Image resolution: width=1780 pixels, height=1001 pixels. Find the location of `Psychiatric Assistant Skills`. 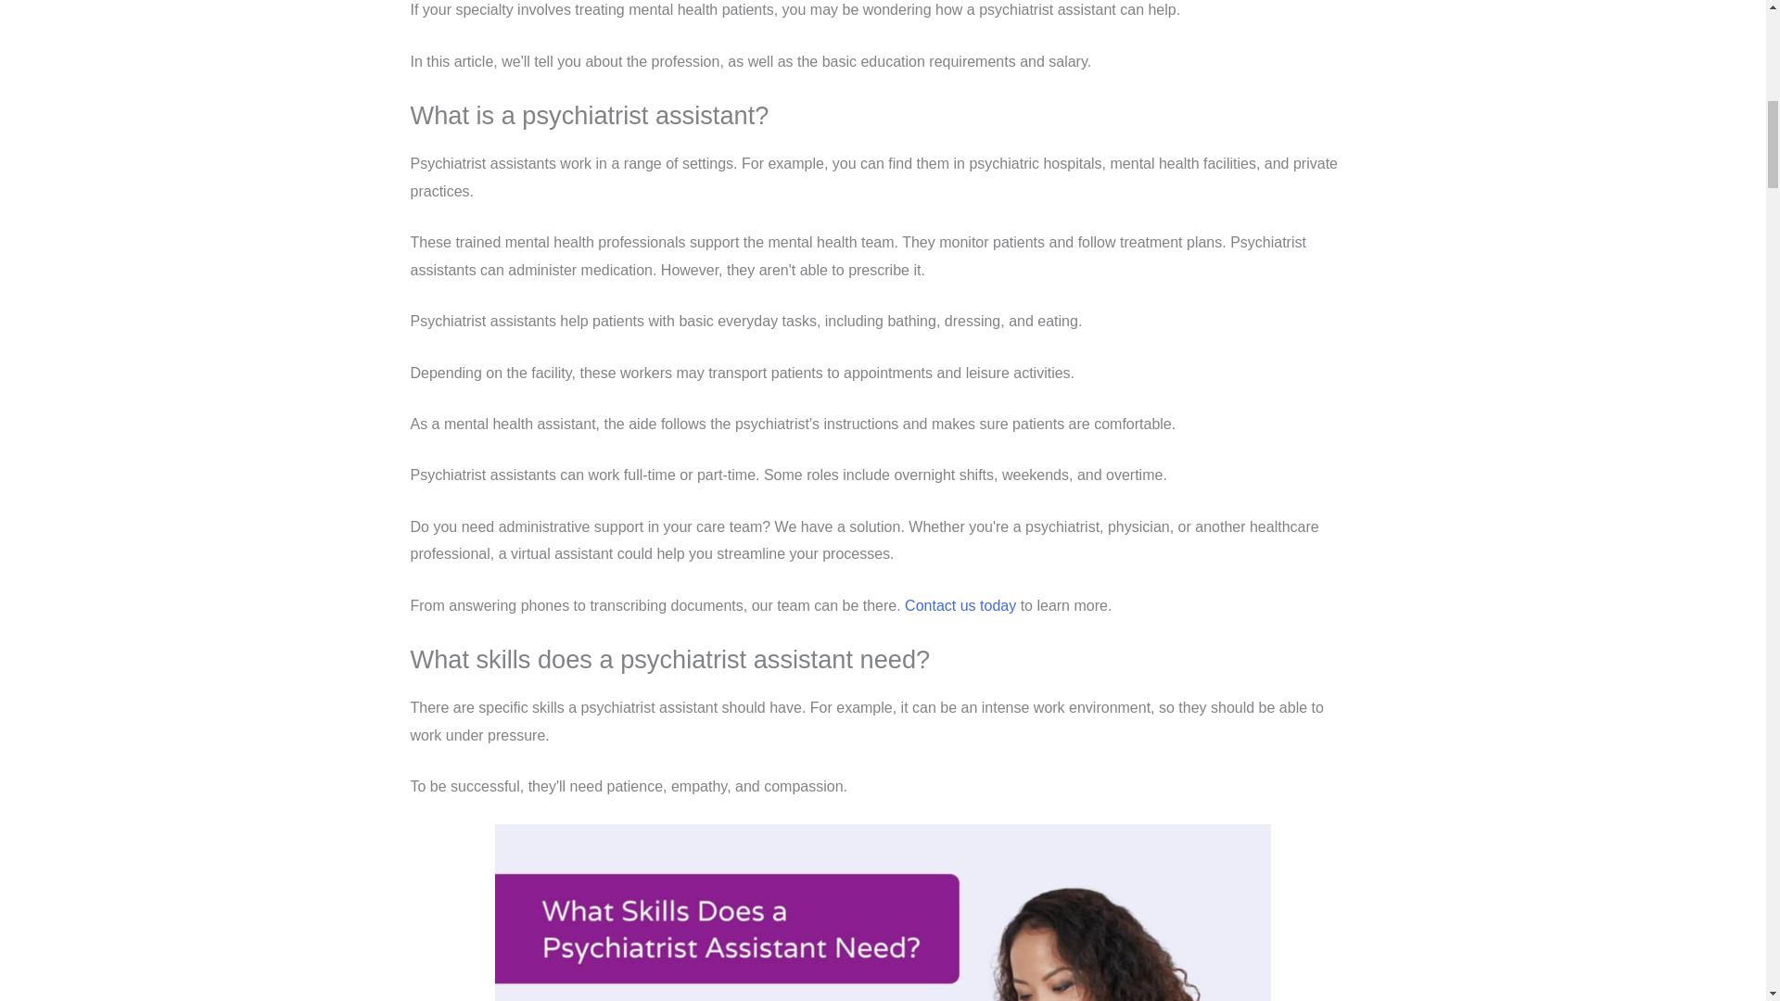

Psychiatric Assistant Skills is located at coordinates (883, 912).